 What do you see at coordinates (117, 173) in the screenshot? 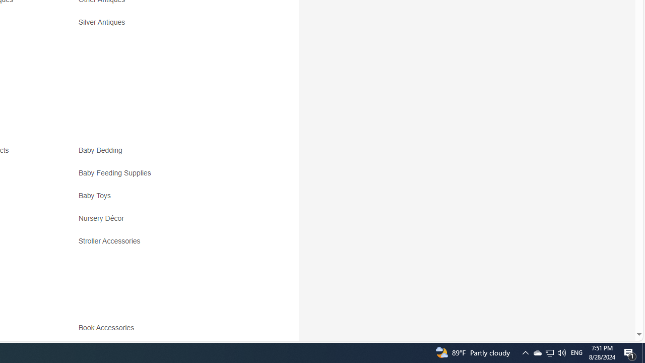
I see `Baby Feeding Supplies` at bounding box center [117, 173].